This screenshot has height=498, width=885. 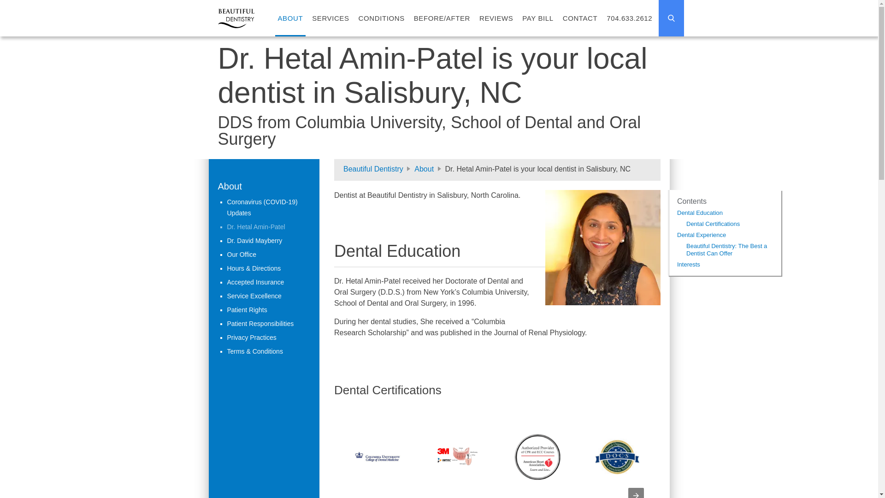 I want to click on Patient Rights, so click(x=247, y=310).